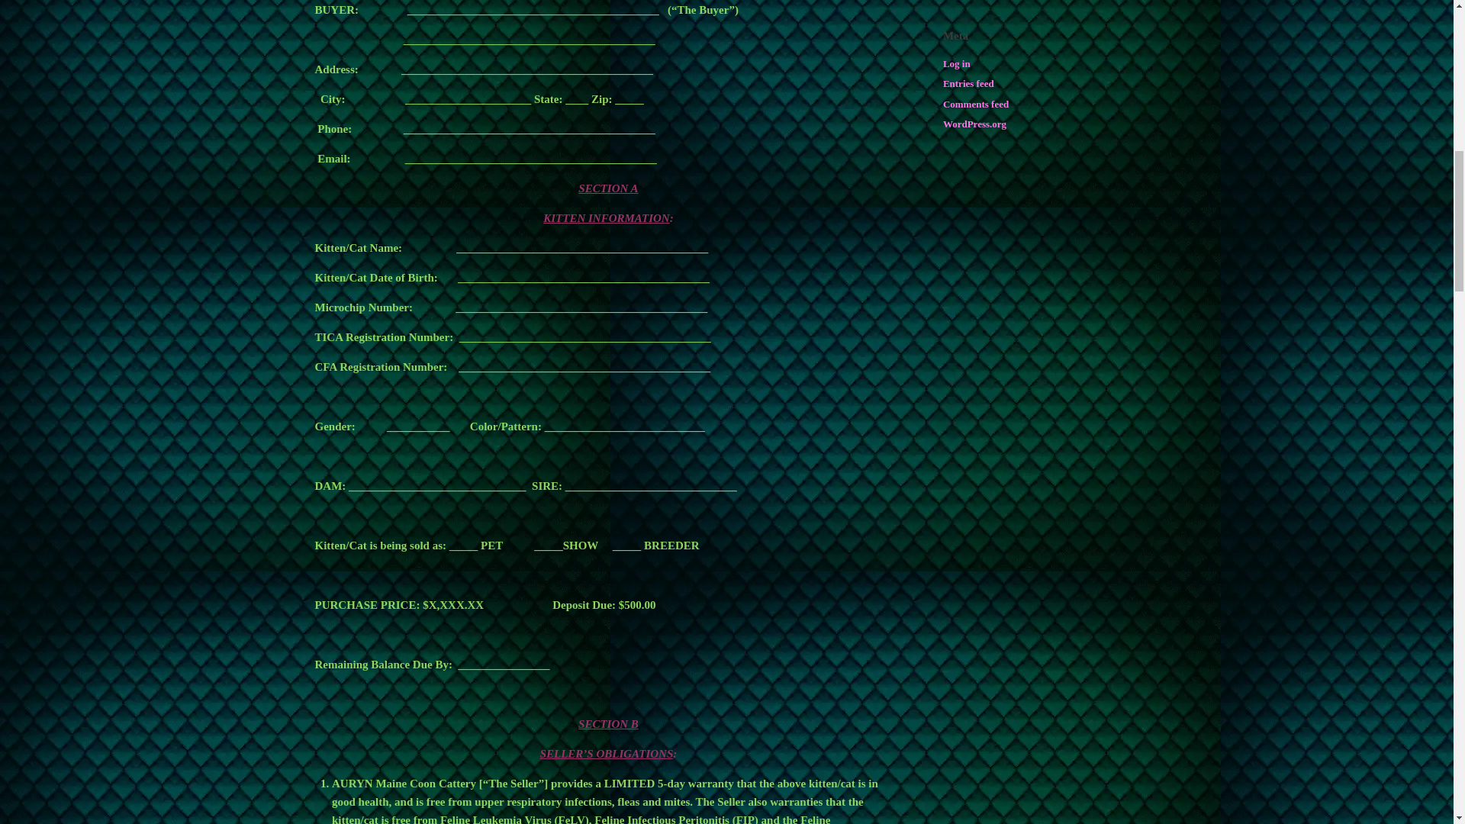 The height and width of the screenshot is (824, 1465). Describe the element at coordinates (957, 63) in the screenshot. I see `Log in` at that location.